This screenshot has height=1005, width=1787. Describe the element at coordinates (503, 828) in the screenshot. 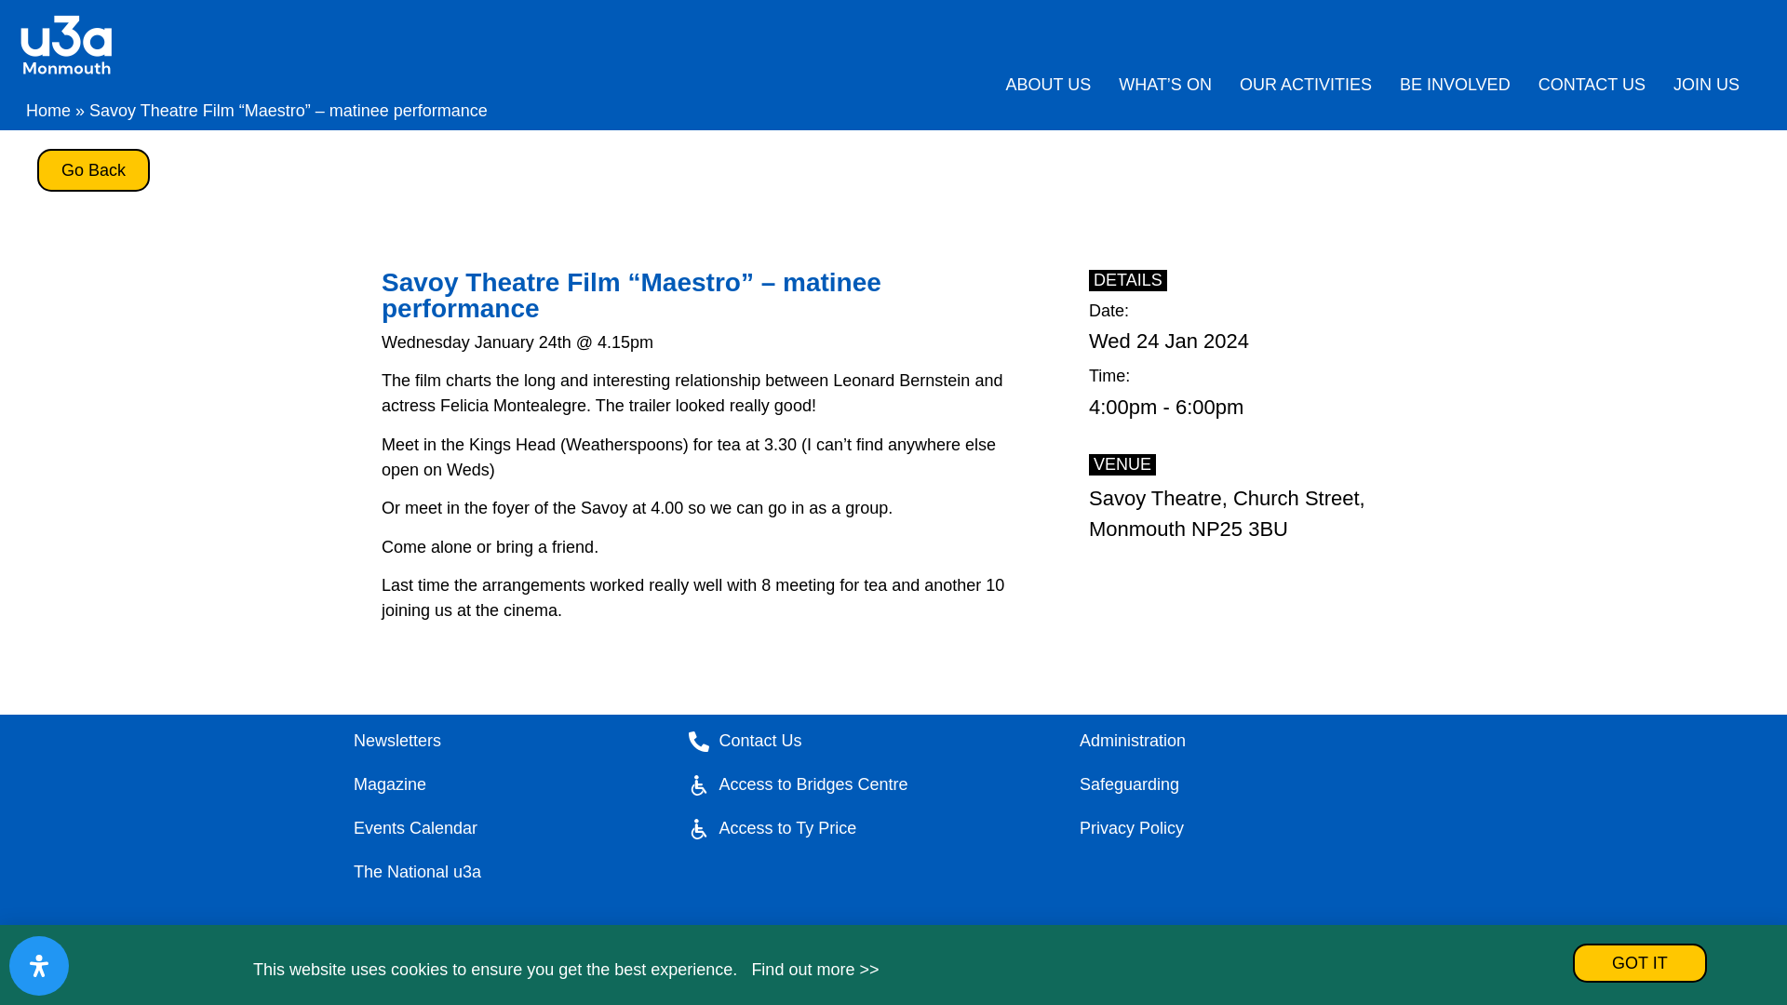

I see `Events Calendar` at that location.